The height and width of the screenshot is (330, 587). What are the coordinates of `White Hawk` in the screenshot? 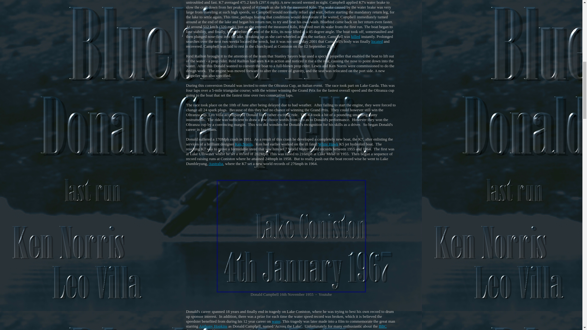 It's located at (328, 144).